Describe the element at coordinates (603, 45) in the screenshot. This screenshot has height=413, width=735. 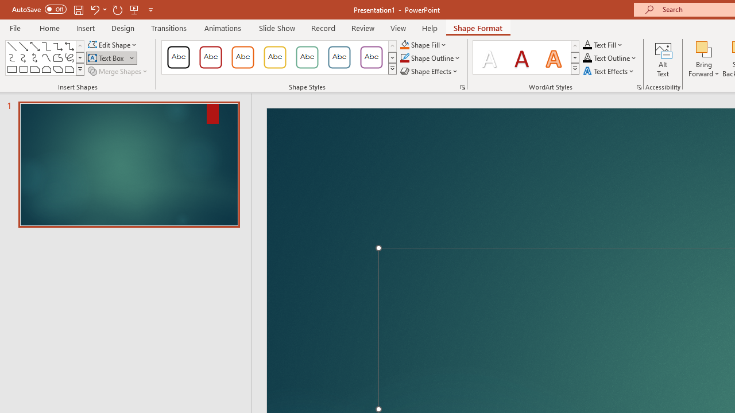
I see `Text Fill` at that location.